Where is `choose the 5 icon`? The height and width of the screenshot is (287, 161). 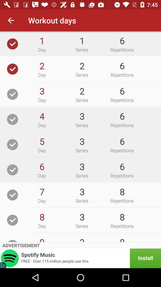
choose the 5 icon is located at coordinates (42, 141).